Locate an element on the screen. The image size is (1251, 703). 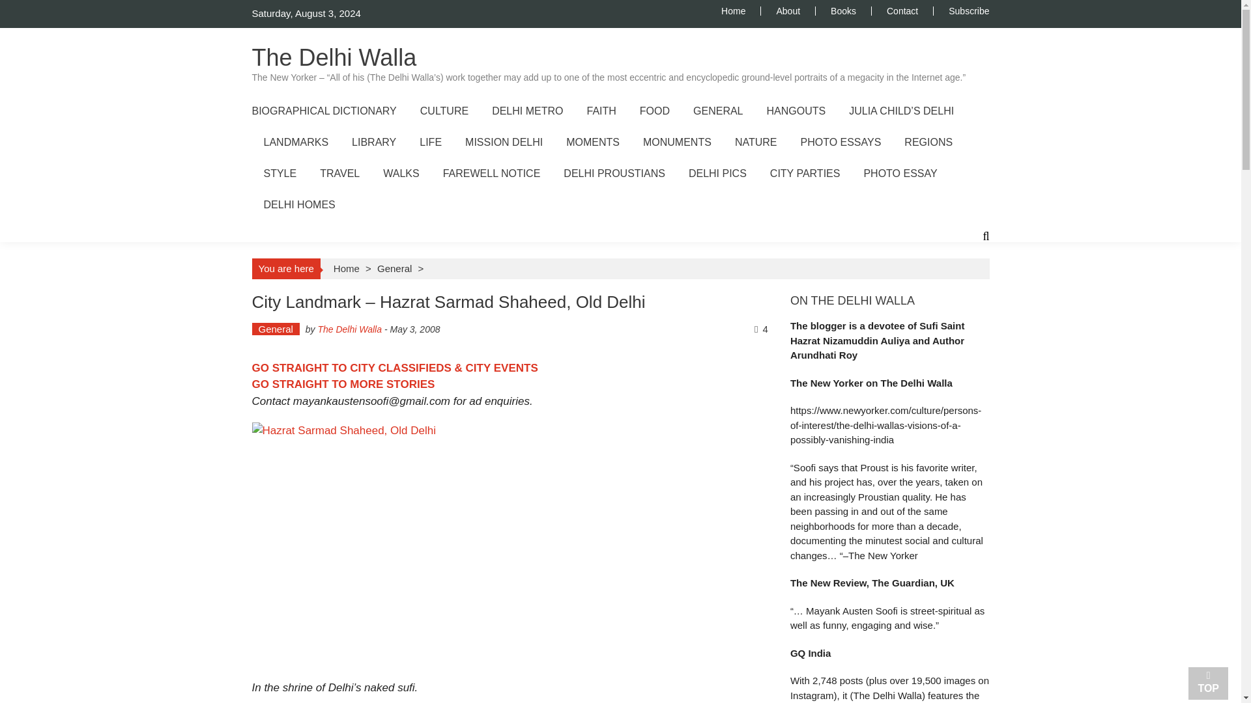
BIOGRAPHICAL DICTIONARY is located at coordinates (323, 111).